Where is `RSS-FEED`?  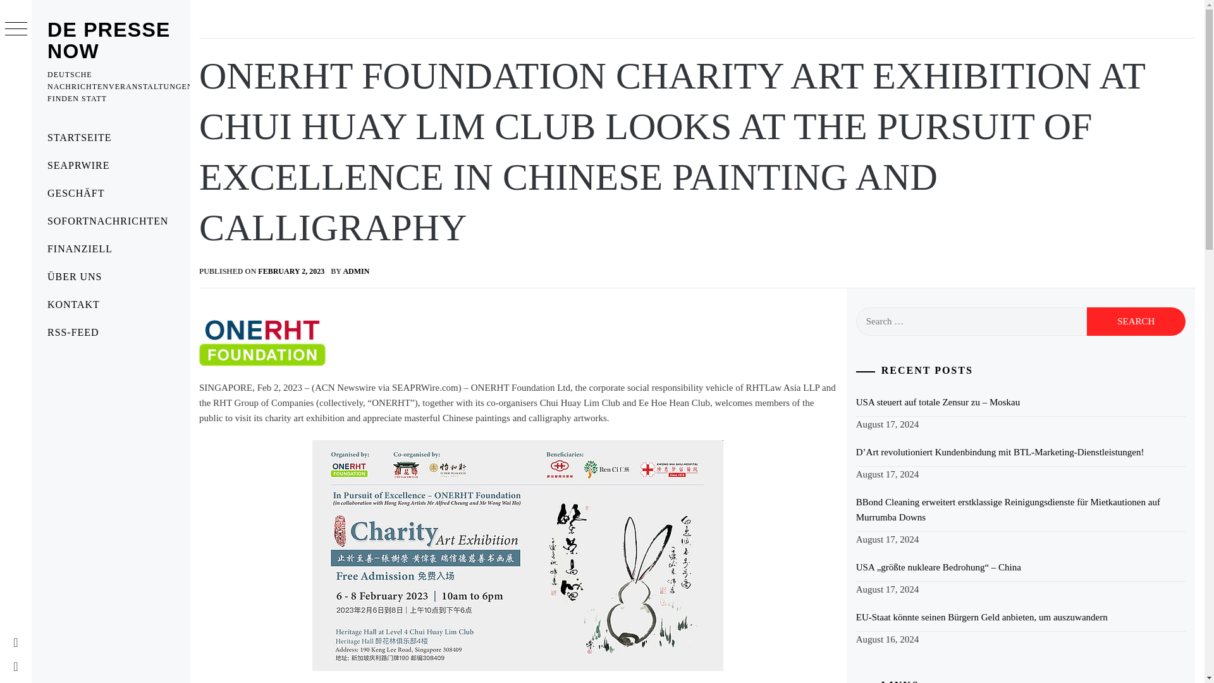
RSS-FEED is located at coordinates (110, 333).